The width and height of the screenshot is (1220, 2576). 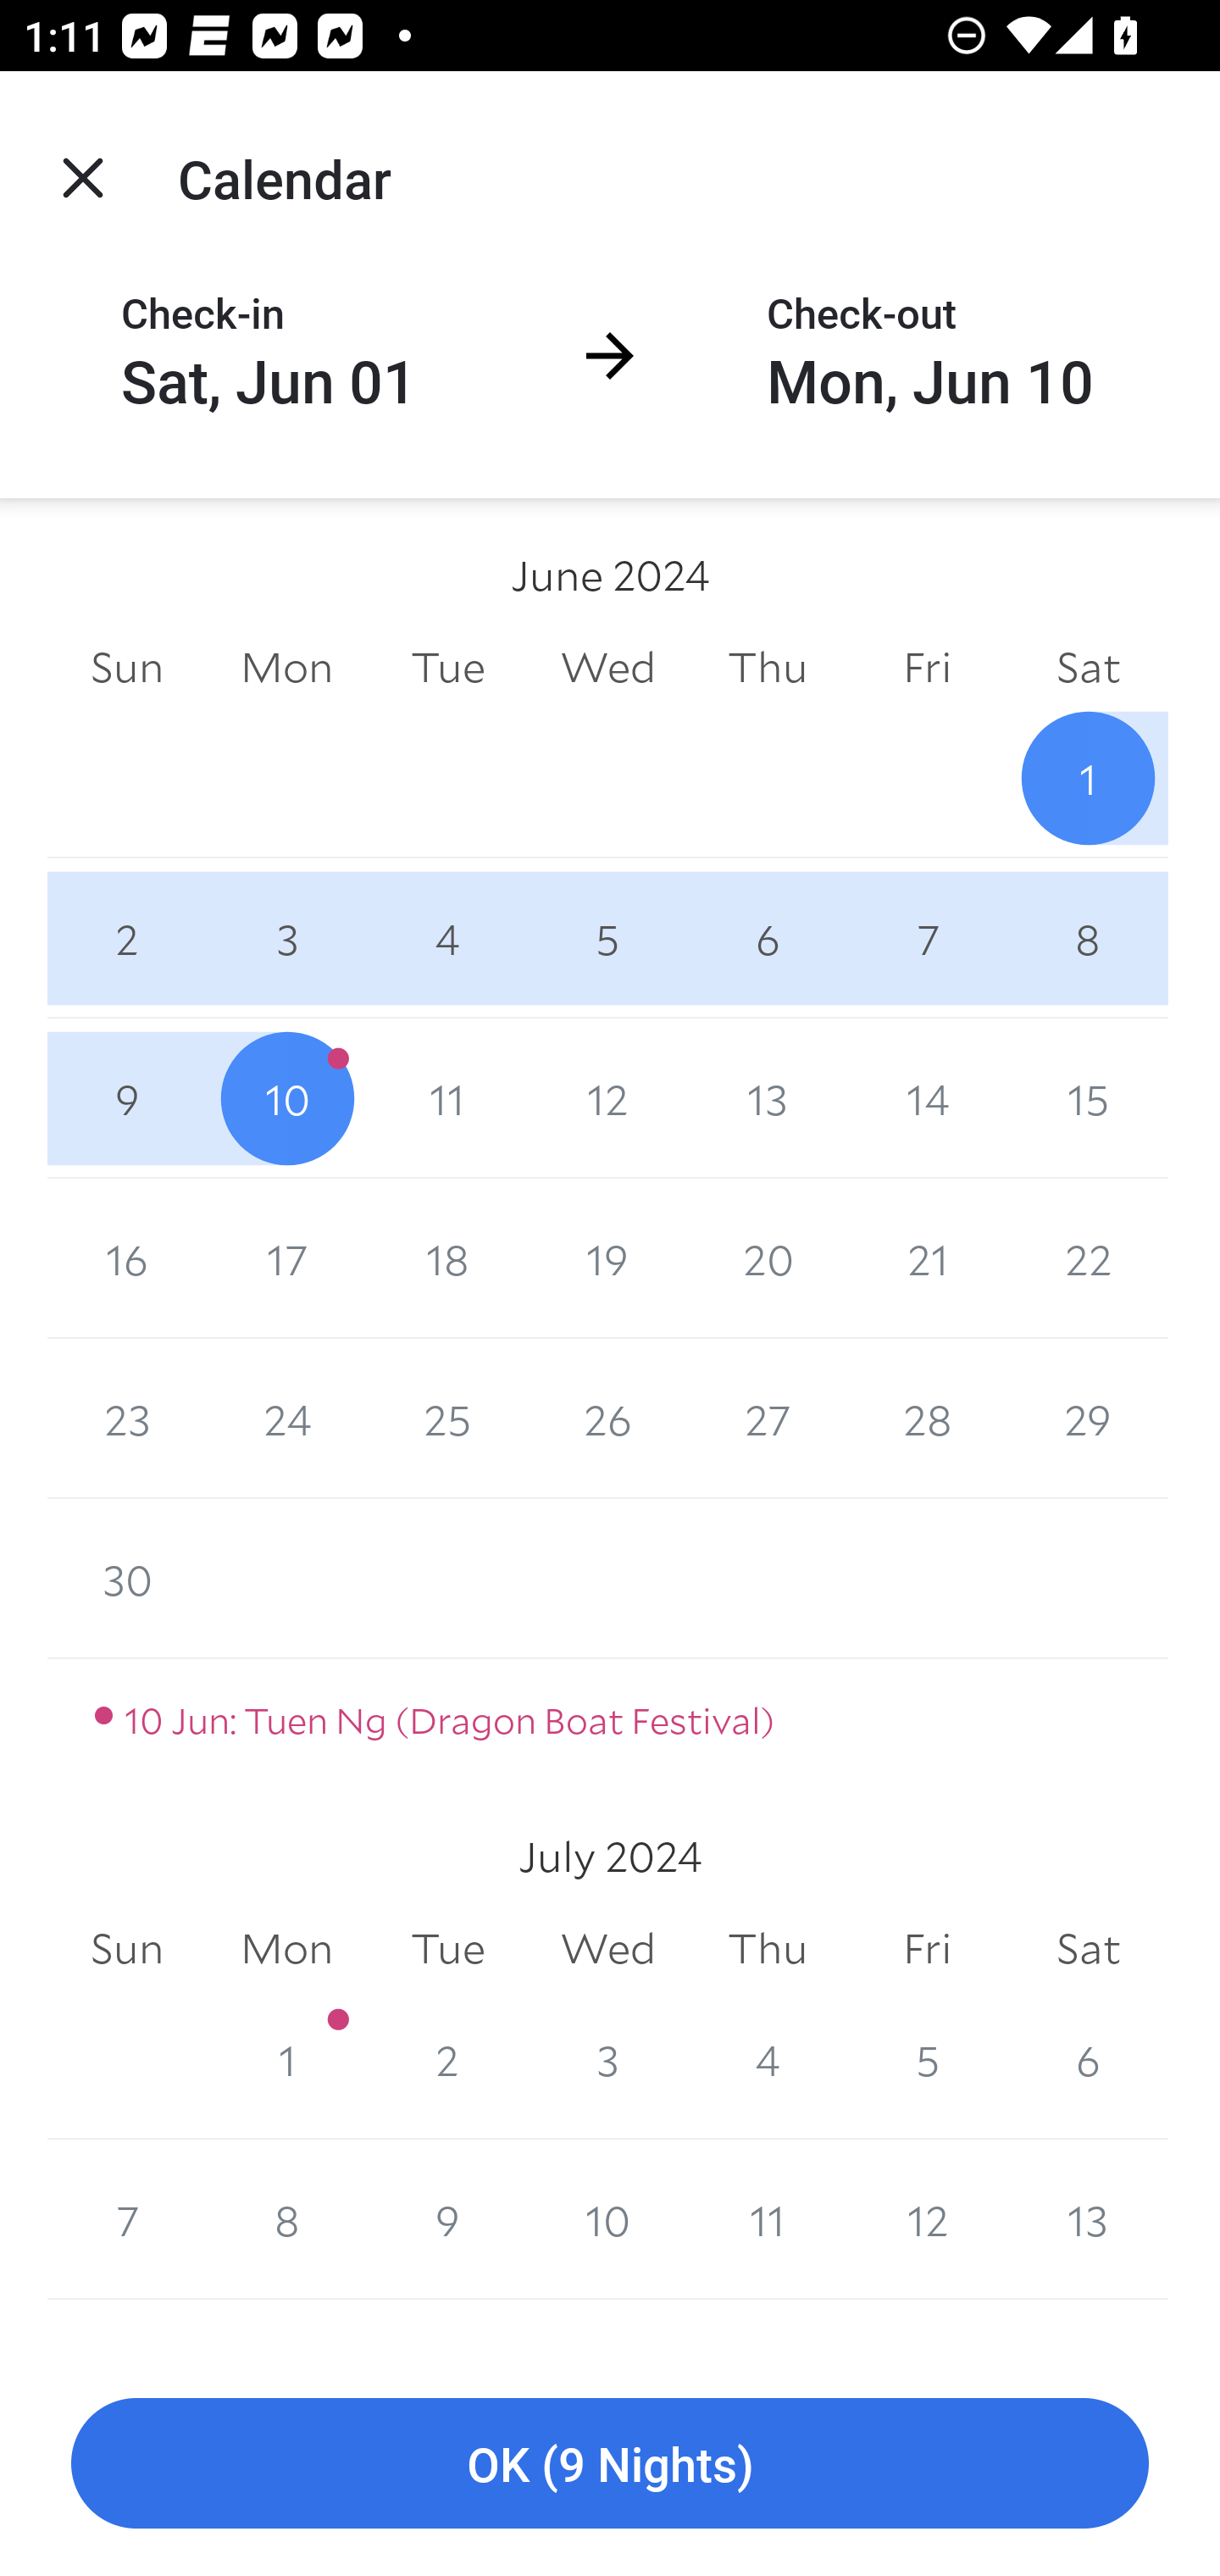 I want to click on 2 2 July 2024, so click(x=447, y=2059).